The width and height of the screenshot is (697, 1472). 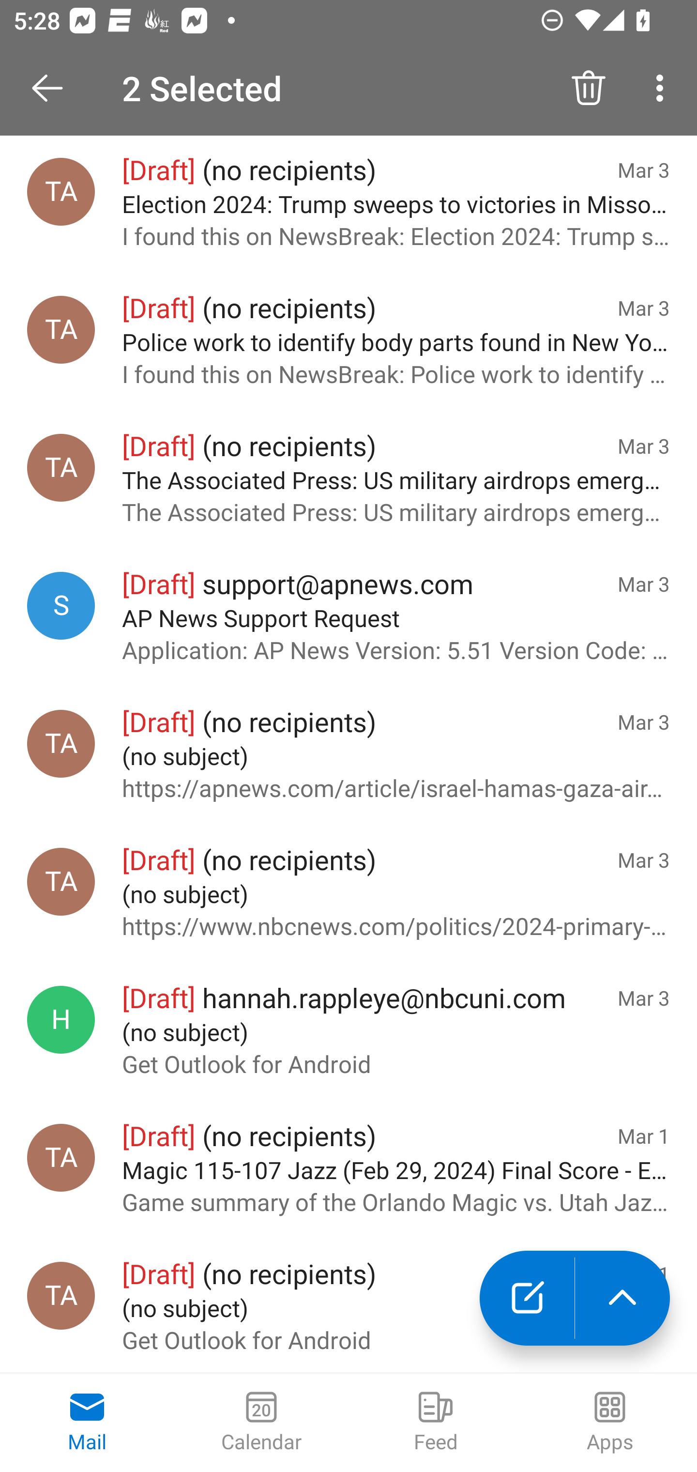 I want to click on Test Appium, testappium002@outlook.com, so click(x=61, y=1157).